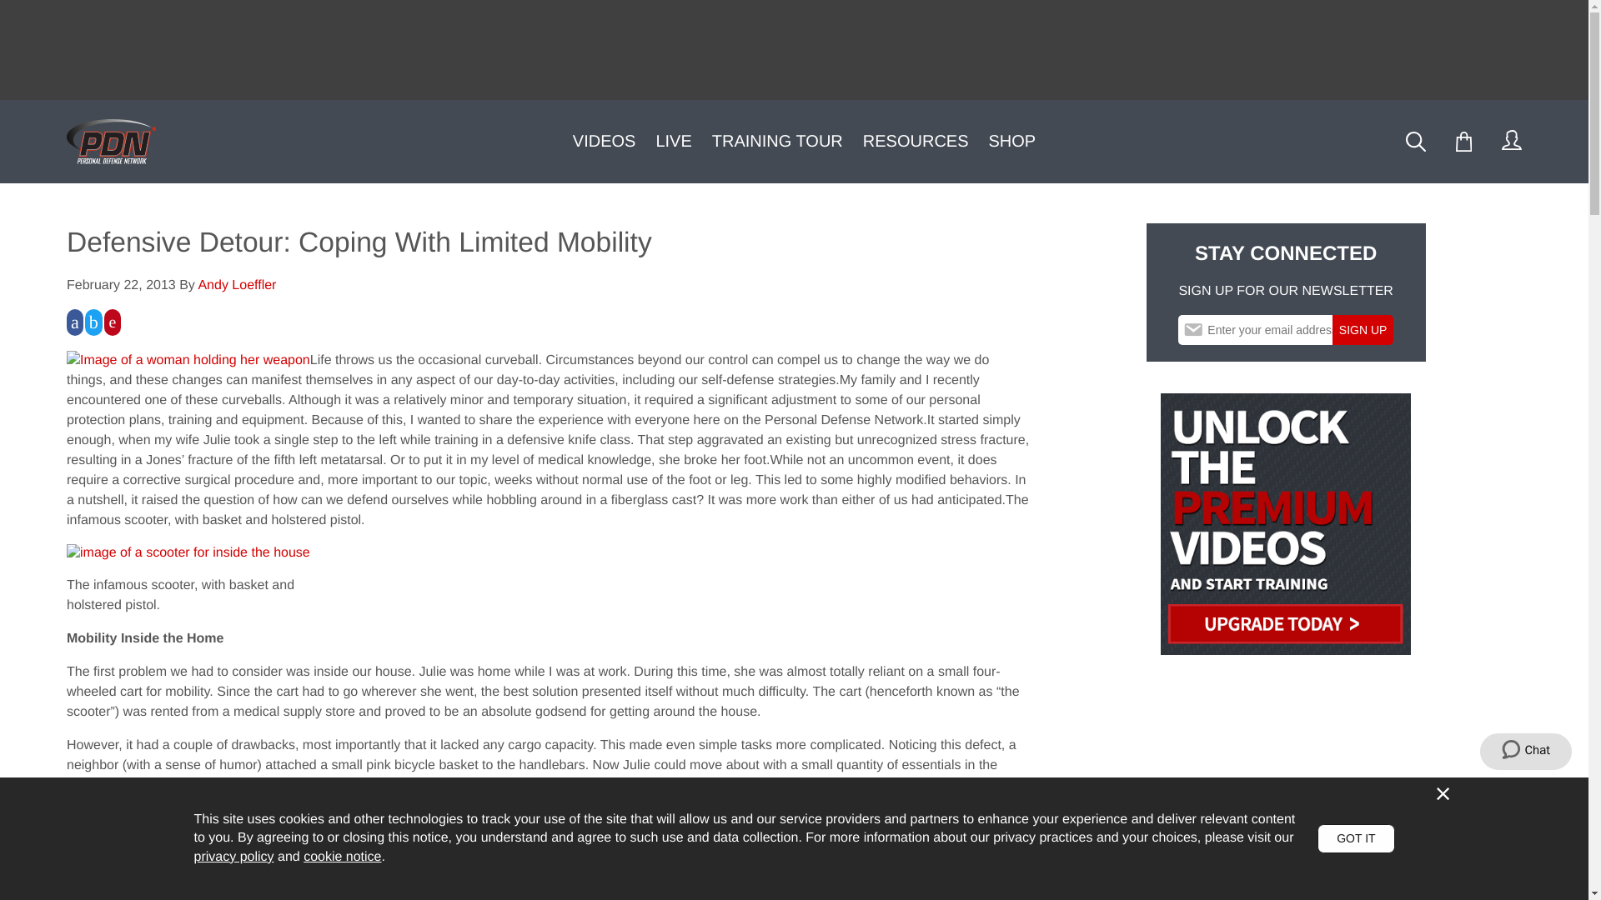 This screenshot has height=900, width=1601. What do you see at coordinates (1464, 142) in the screenshot?
I see `Cart Icon SVG` at bounding box center [1464, 142].